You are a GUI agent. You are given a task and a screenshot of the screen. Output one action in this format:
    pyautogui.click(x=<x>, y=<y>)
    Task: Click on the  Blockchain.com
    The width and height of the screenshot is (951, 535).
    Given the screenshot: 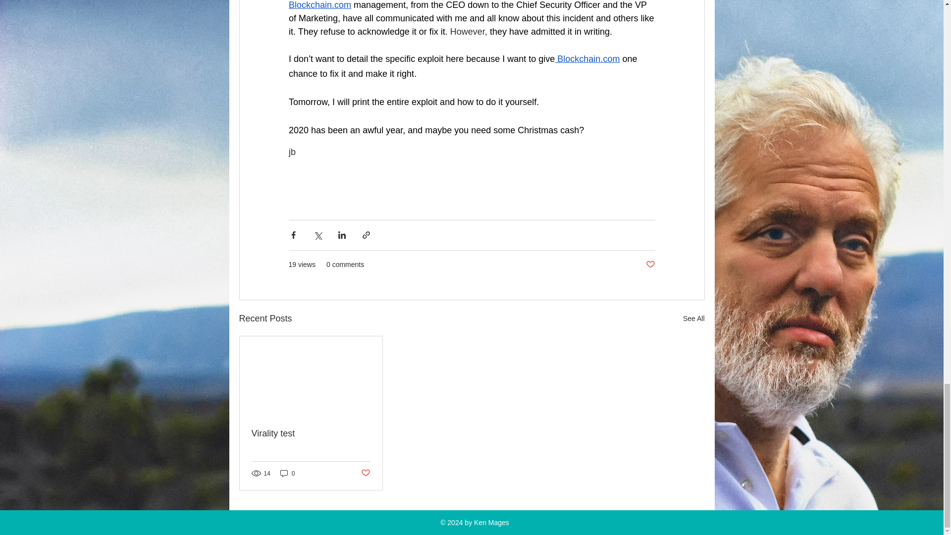 What is the action you would take?
    pyautogui.click(x=587, y=58)
    